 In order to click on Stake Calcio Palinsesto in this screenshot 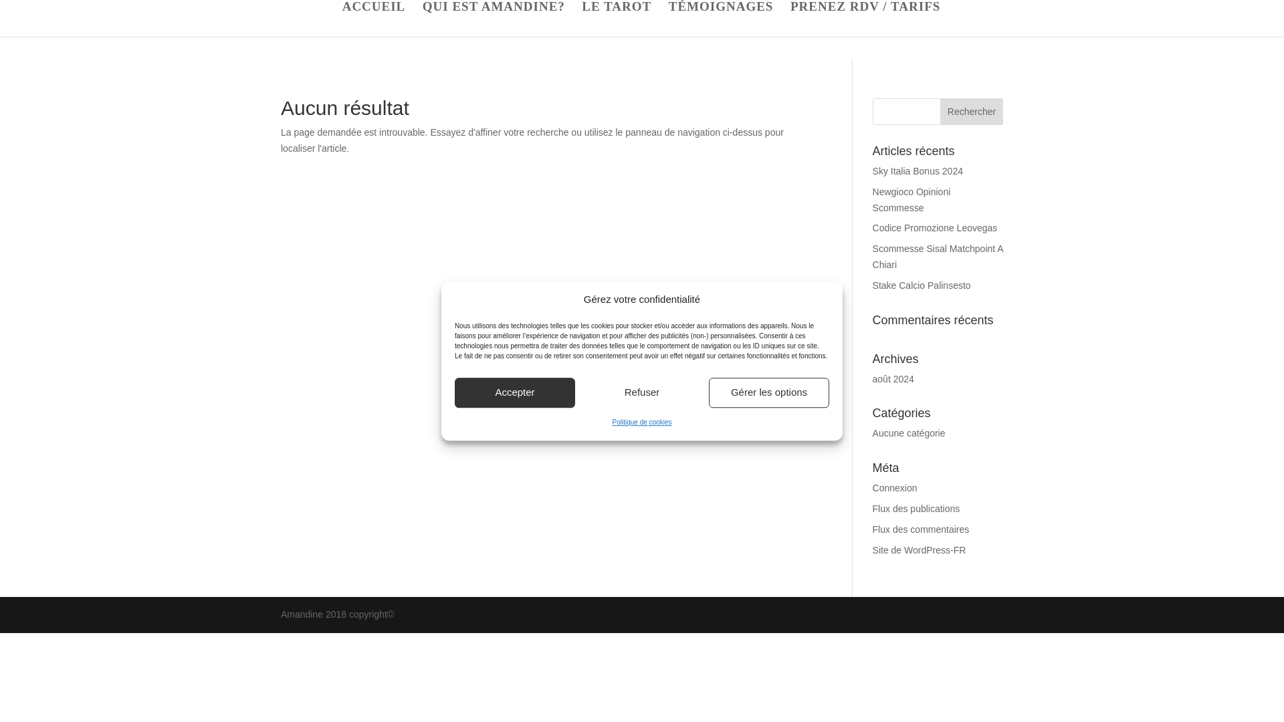, I will do `click(922, 285)`.